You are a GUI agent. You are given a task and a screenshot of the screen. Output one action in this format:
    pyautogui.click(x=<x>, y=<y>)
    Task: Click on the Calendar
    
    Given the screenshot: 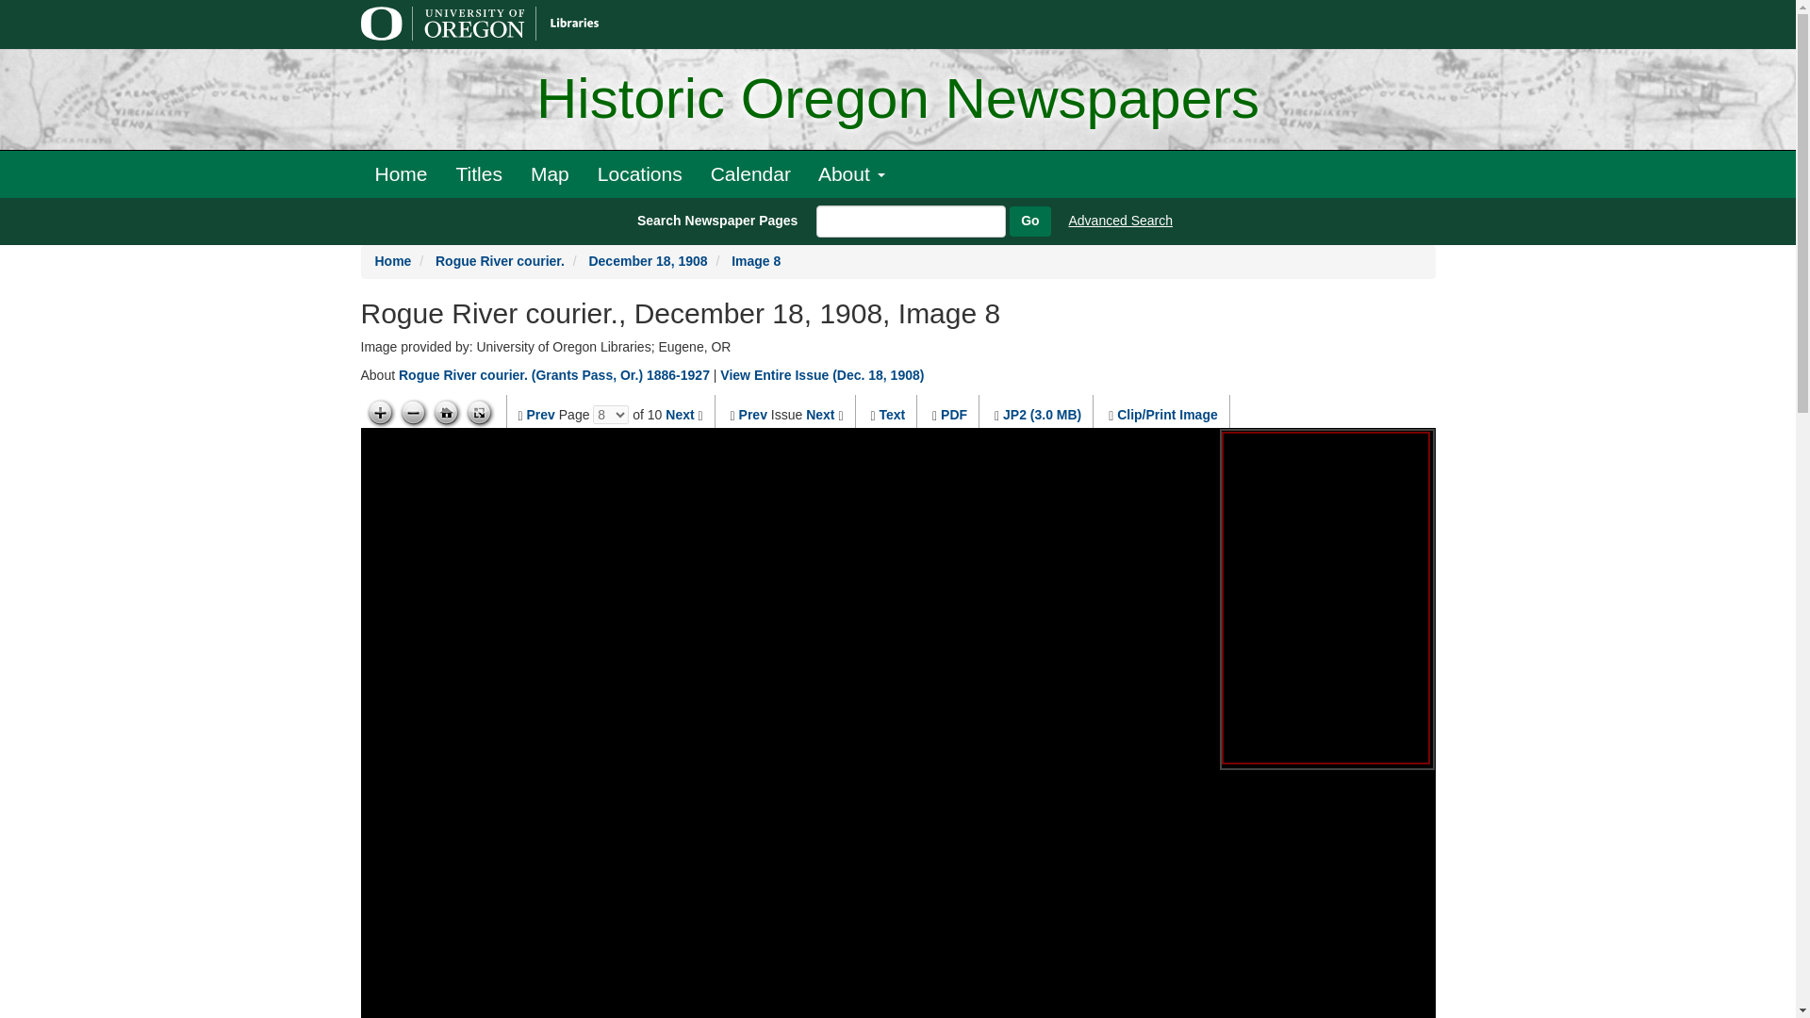 What is the action you would take?
    pyautogui.click(x=750, y=173)
    